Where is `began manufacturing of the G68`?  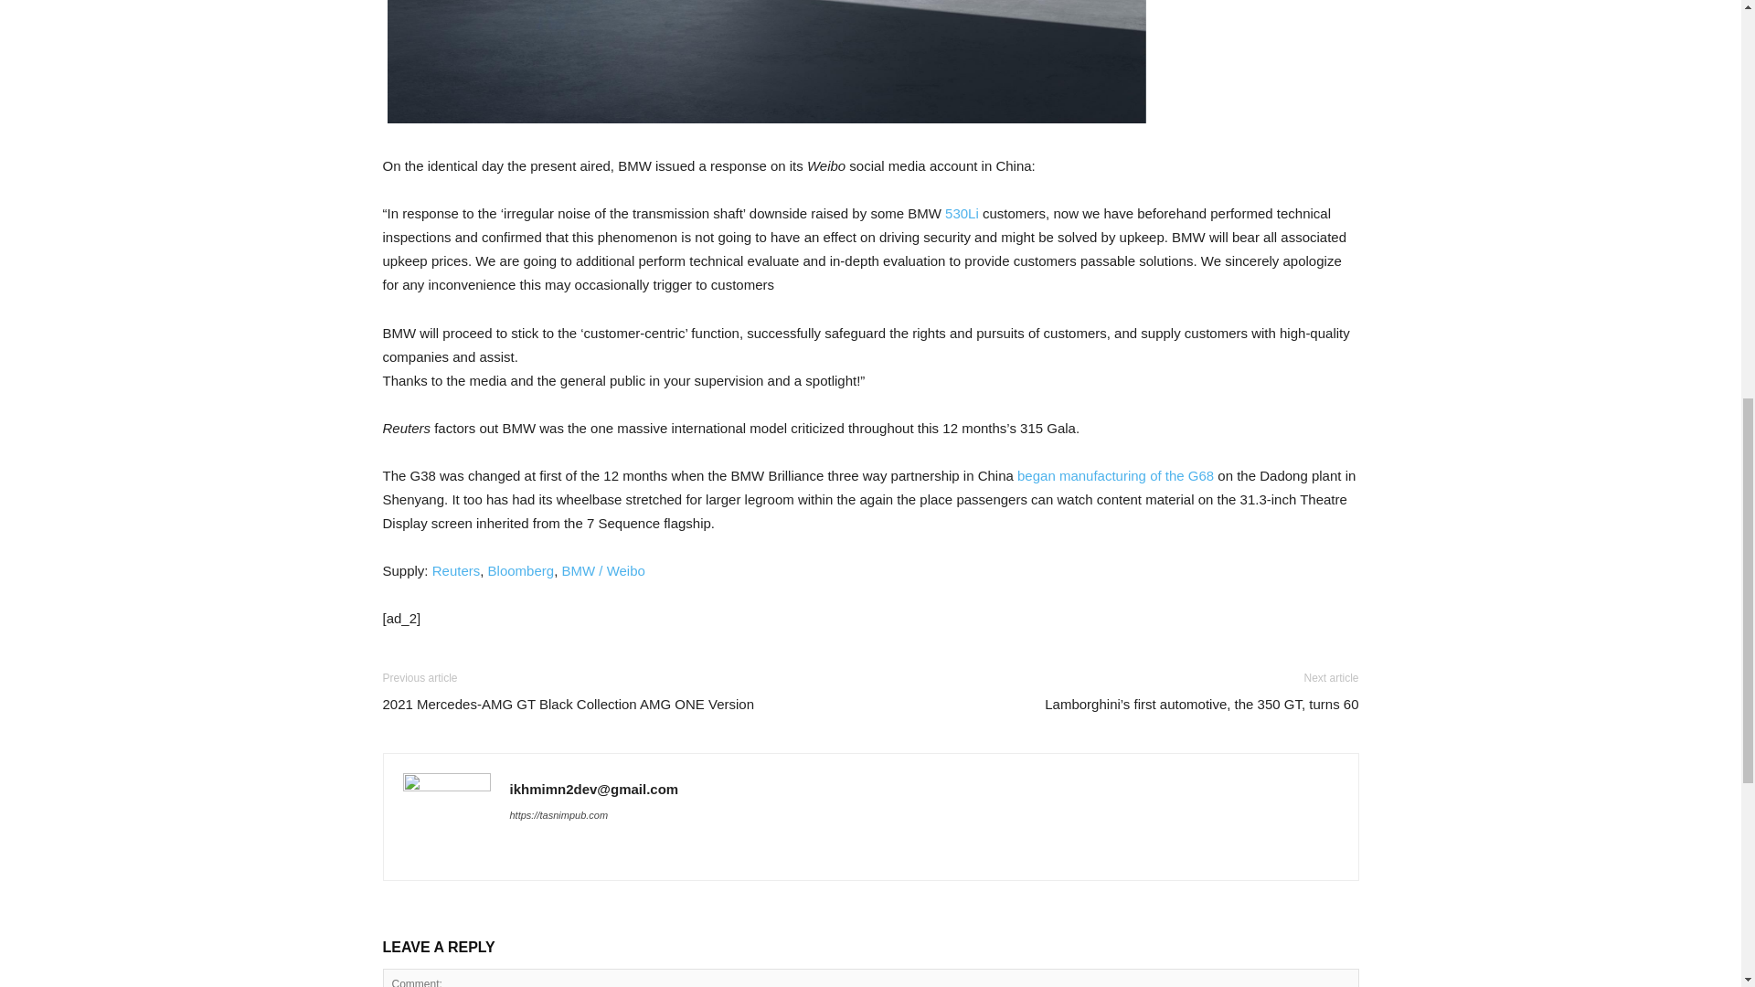
began manufacturing of the G68 is located at coordinates (1115, 475).